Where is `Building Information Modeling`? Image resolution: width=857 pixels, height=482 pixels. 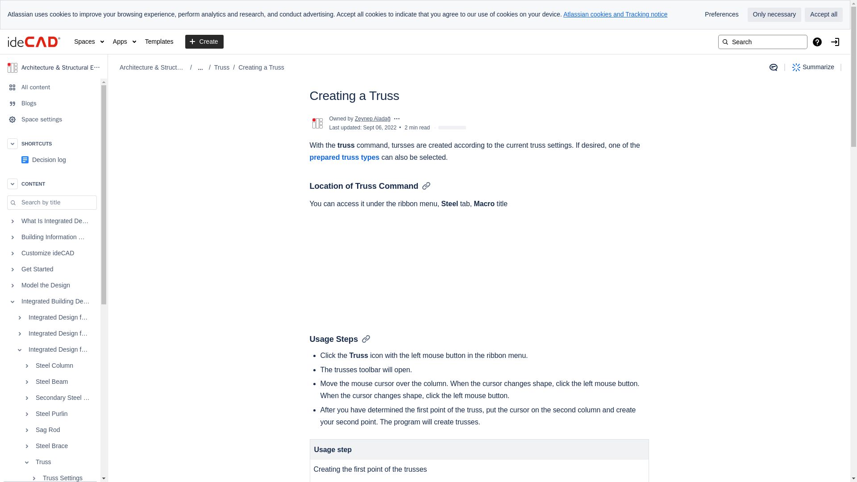 Building Information Modeling is located at coordinates (50, 237).